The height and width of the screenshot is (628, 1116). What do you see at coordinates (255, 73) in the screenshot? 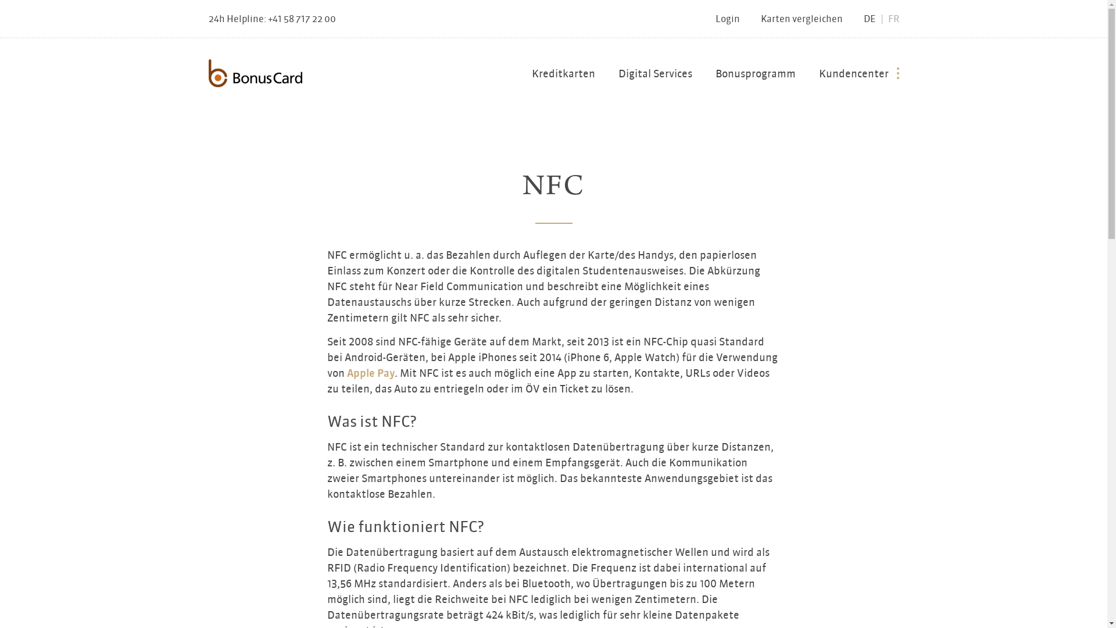
I see `Visa Bonus Card Startseite` at bounding box center [255, 73].